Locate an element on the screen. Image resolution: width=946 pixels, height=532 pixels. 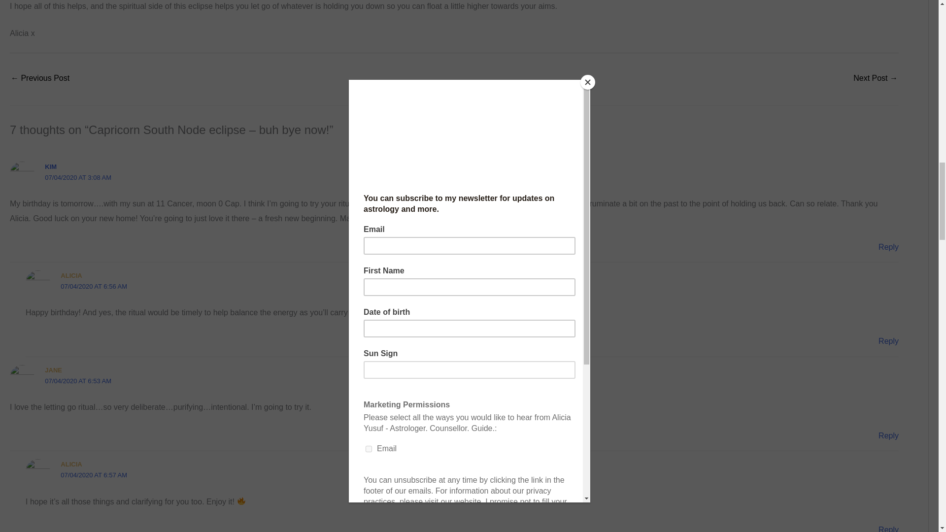
Jupiter-Pluto conjuction June 2020 is located at coordinates (39, 79).